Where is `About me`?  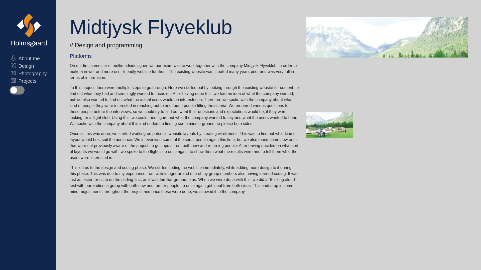 About me is located at coordinates (29, 58).